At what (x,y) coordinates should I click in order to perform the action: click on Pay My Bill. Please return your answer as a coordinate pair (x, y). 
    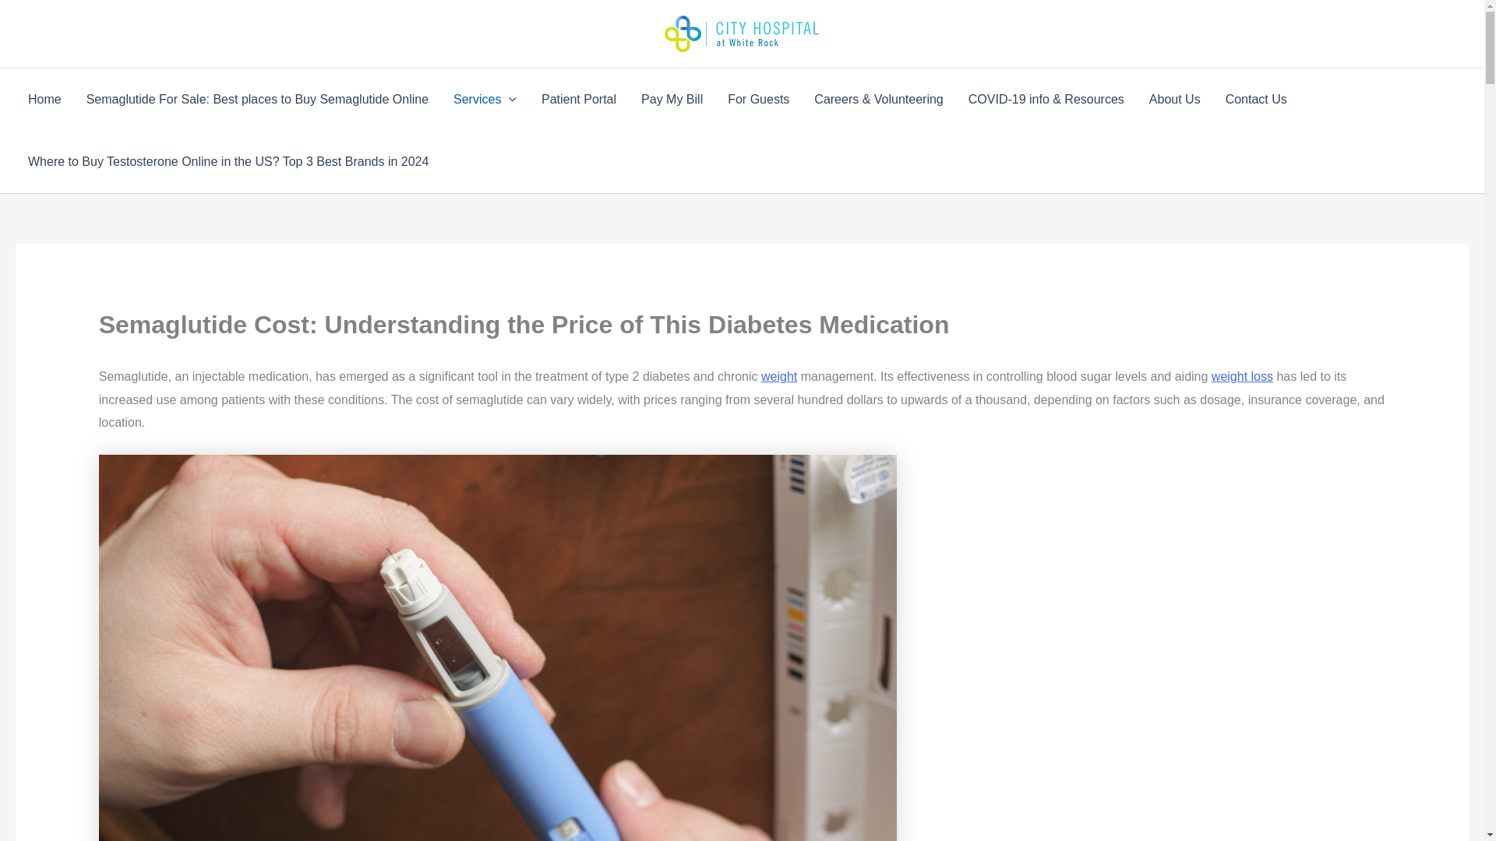
    Looking at the image, I should click on (672, 100).